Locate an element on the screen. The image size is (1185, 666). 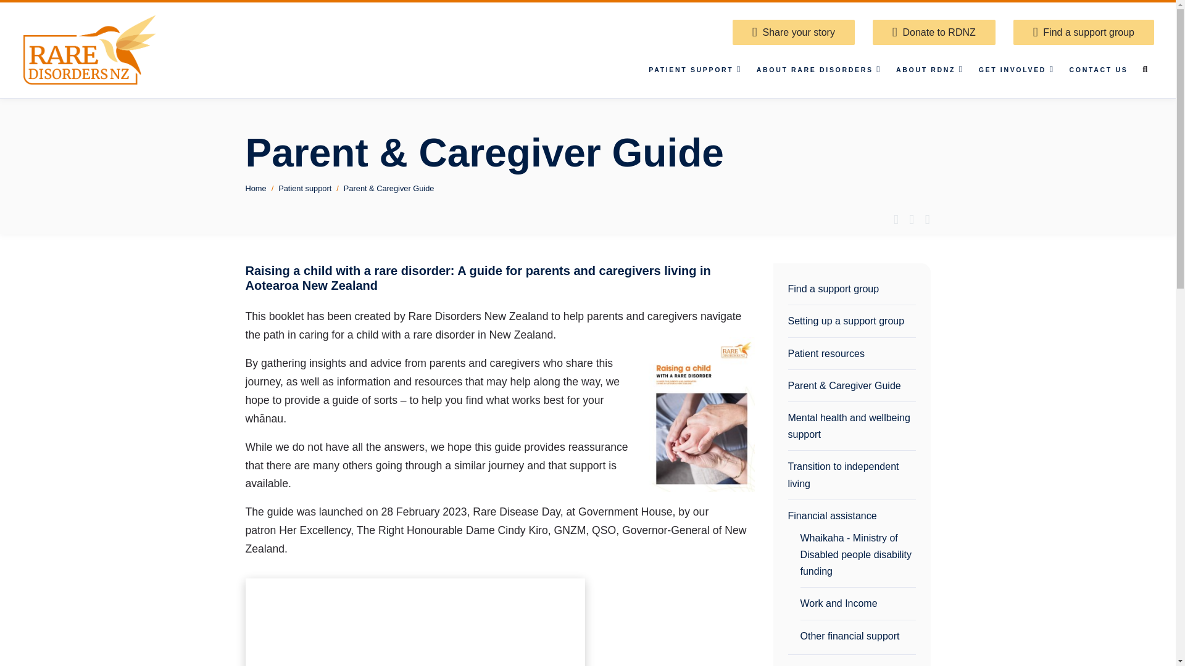
GET INVOLVED is located at coordinates (1017, 70).